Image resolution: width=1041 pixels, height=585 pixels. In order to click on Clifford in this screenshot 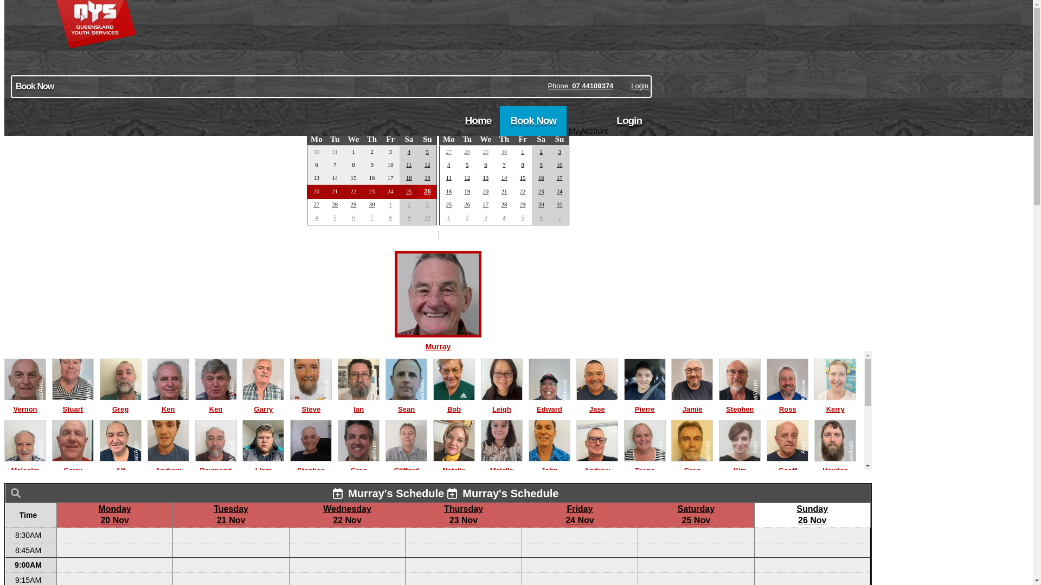, I will do `click(407, 465)`.